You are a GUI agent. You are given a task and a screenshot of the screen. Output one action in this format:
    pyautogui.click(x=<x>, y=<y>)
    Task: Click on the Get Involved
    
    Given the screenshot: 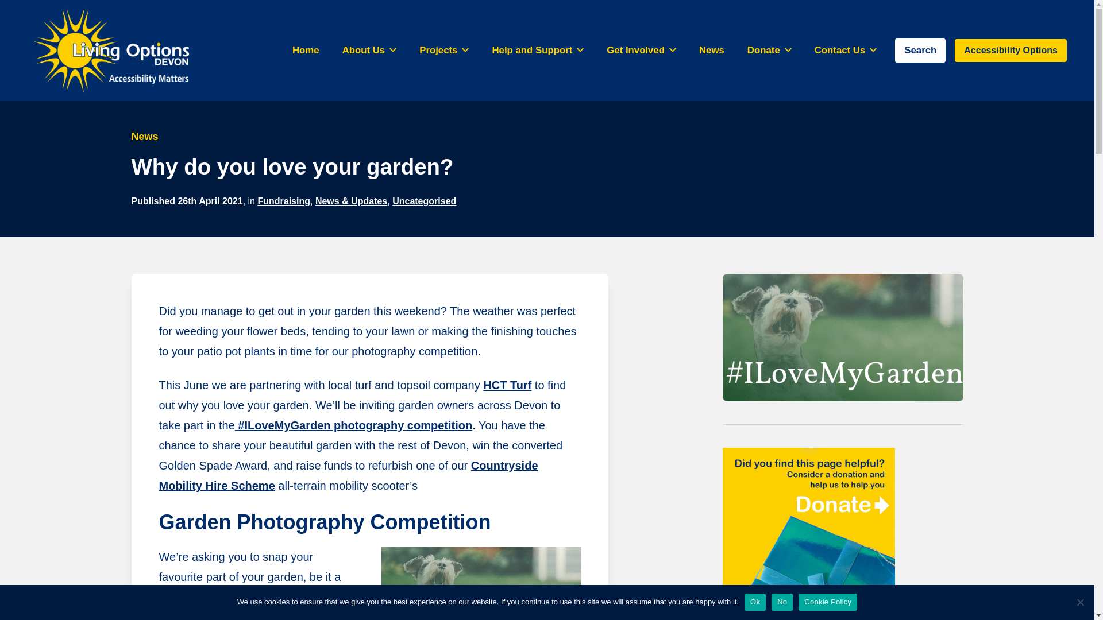 What is the action you would take?
    pyautogui.click(x=641, y=50)
    